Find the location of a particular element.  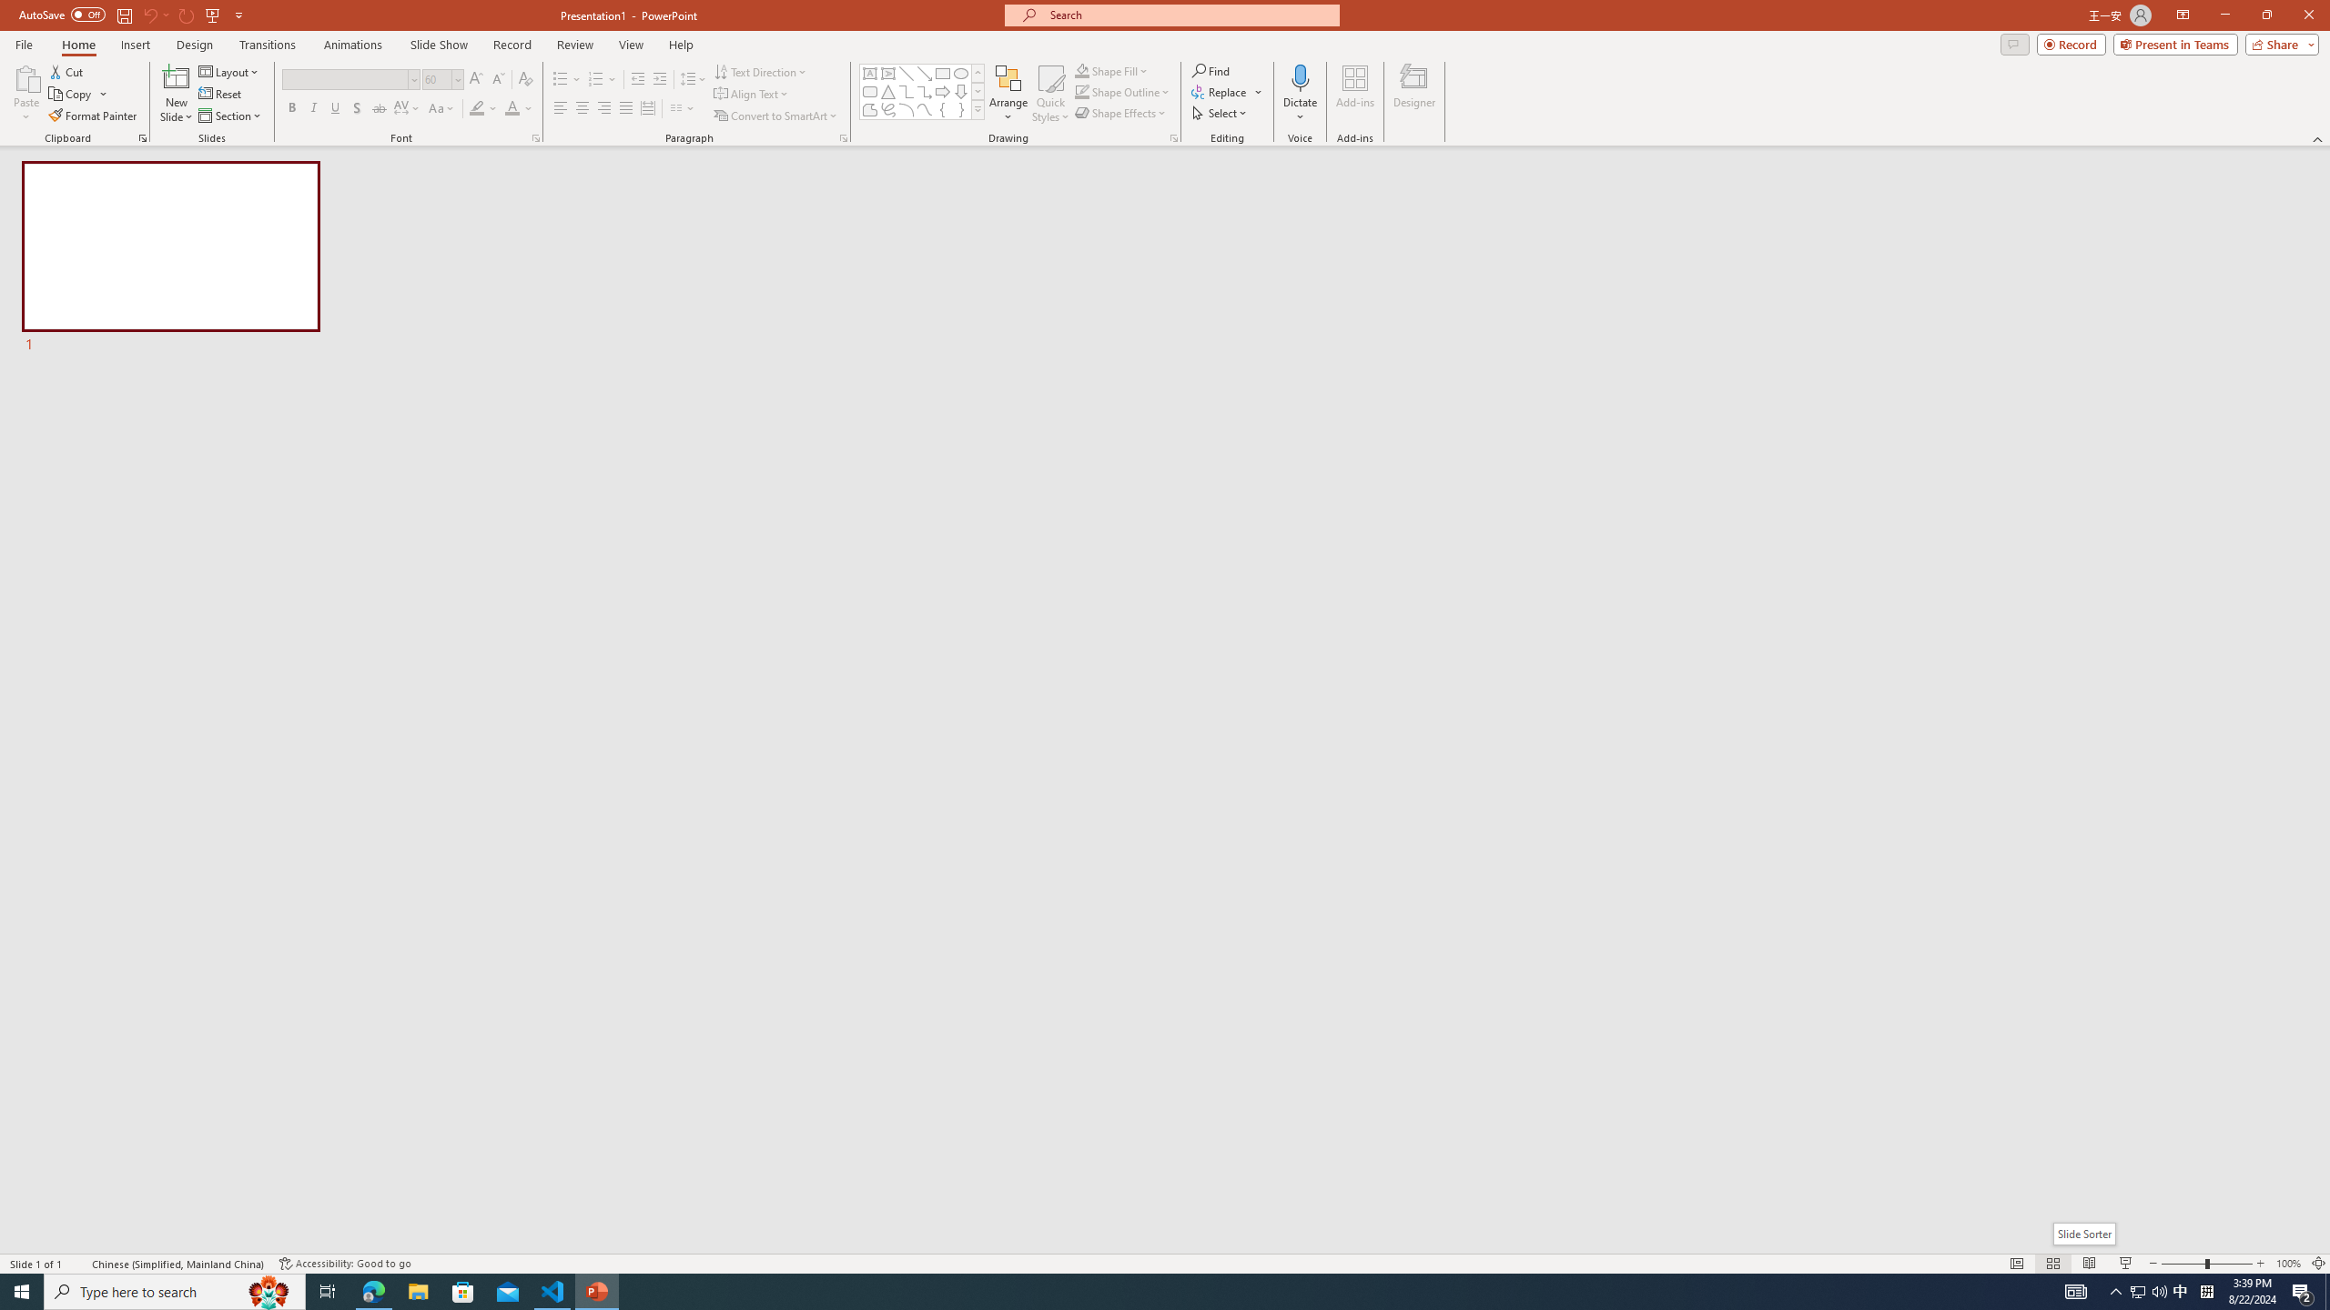

Increase Indent is located at coordinates (661, 80).